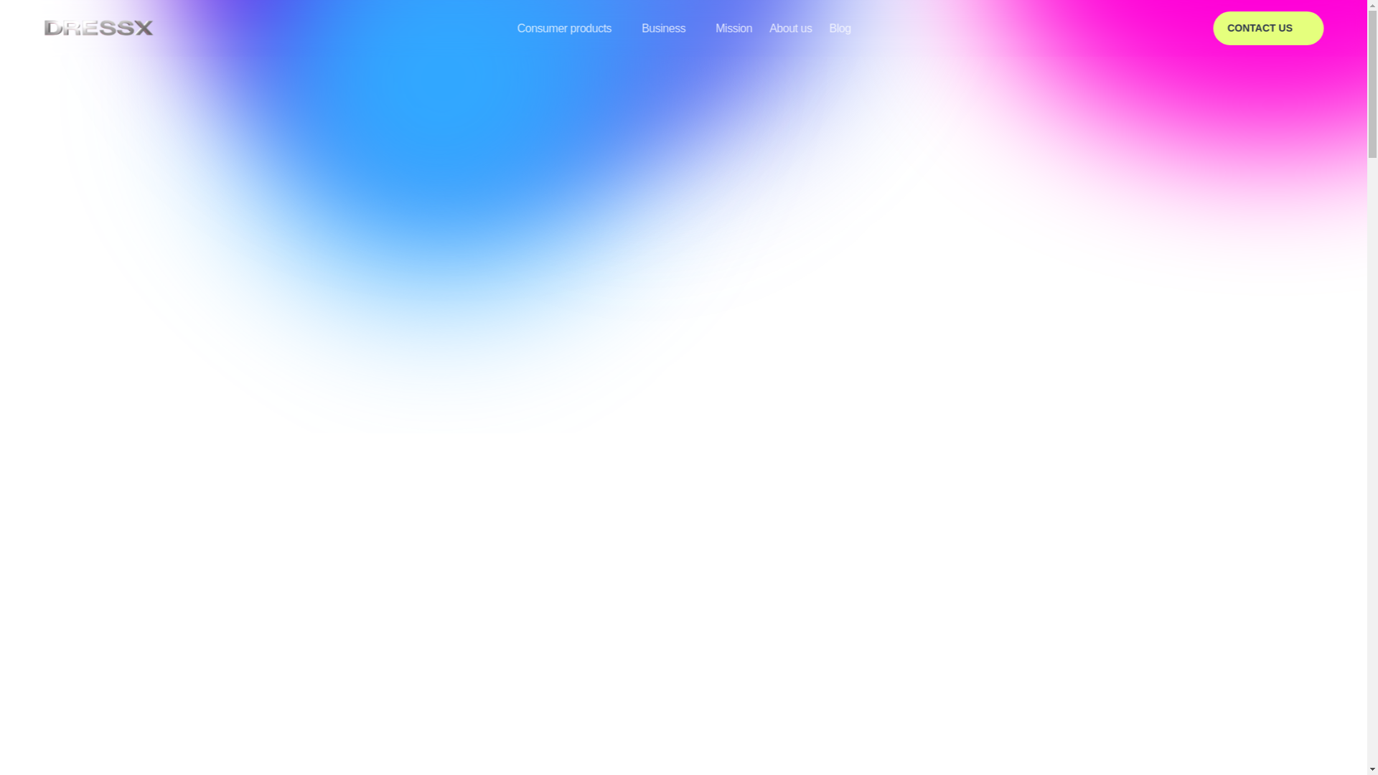 The image size is (1378, 775). Describe the element at coordinates (729, 388) in the screenshot. I see `EXPLORE THE STORE` at that location.